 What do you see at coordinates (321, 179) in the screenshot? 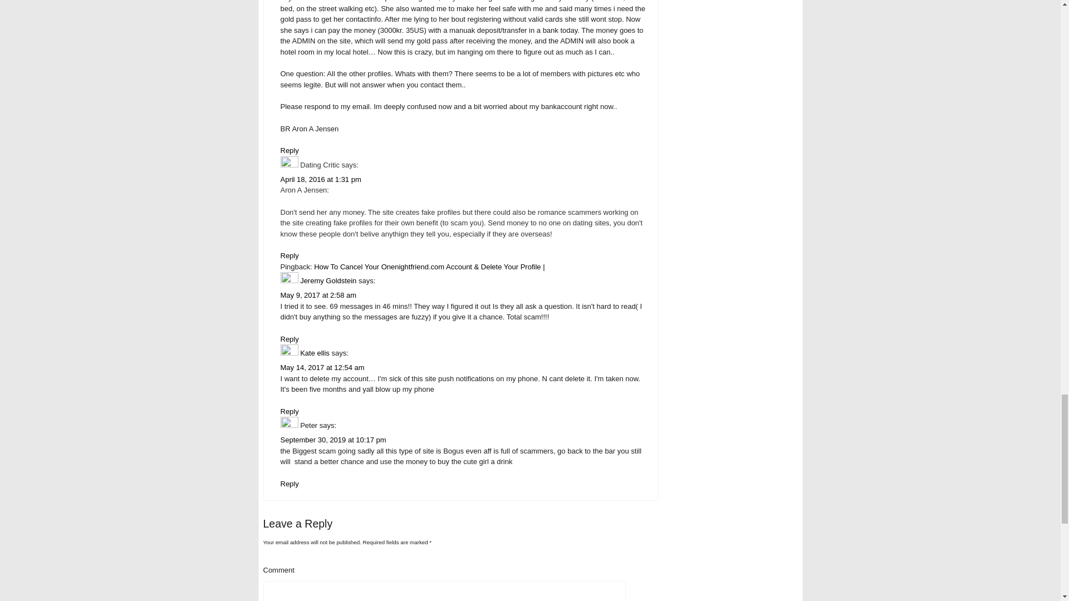
I see `April 18, 2016 at 1:31 pm` at bounding box center [321, 179].